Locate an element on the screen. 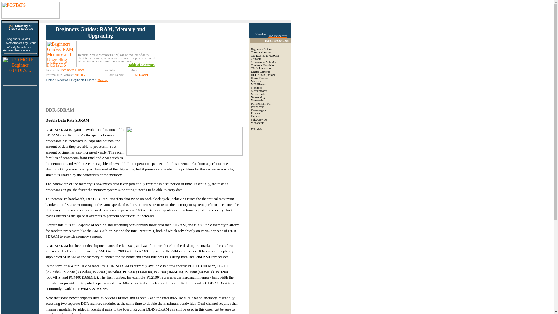 The width and height of the screenshot is (558, 314). Monitors is located at coordinates (256, 87).